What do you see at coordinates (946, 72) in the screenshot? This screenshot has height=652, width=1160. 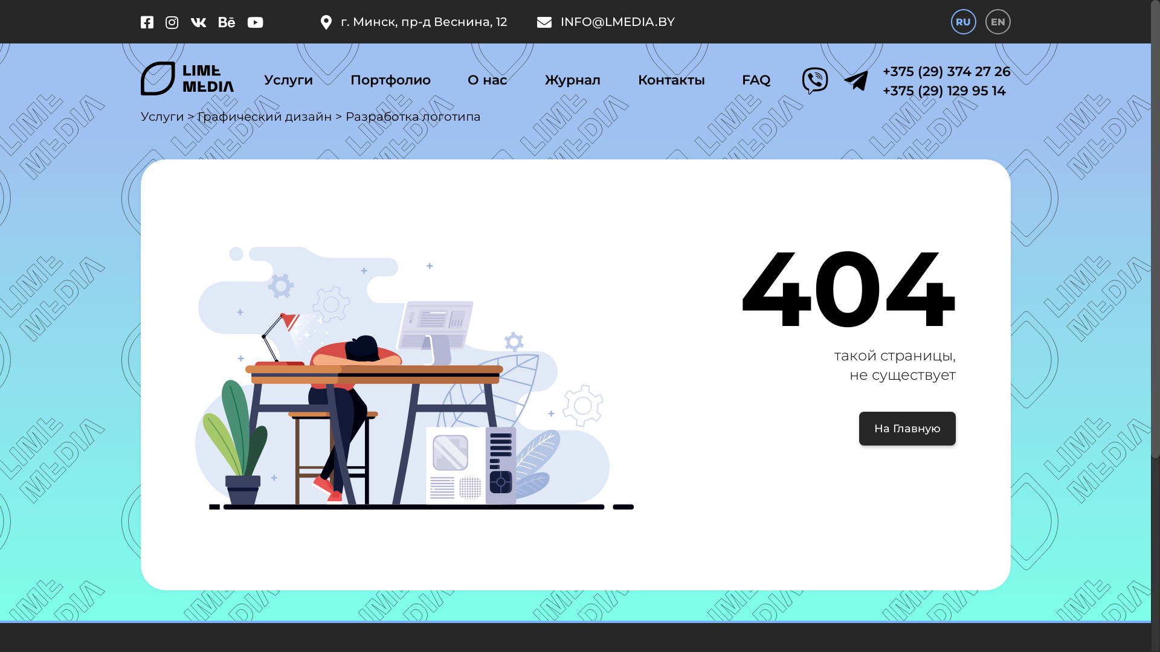 I see `+375 (29) 374 27 26` at bounding box center [946, 72].